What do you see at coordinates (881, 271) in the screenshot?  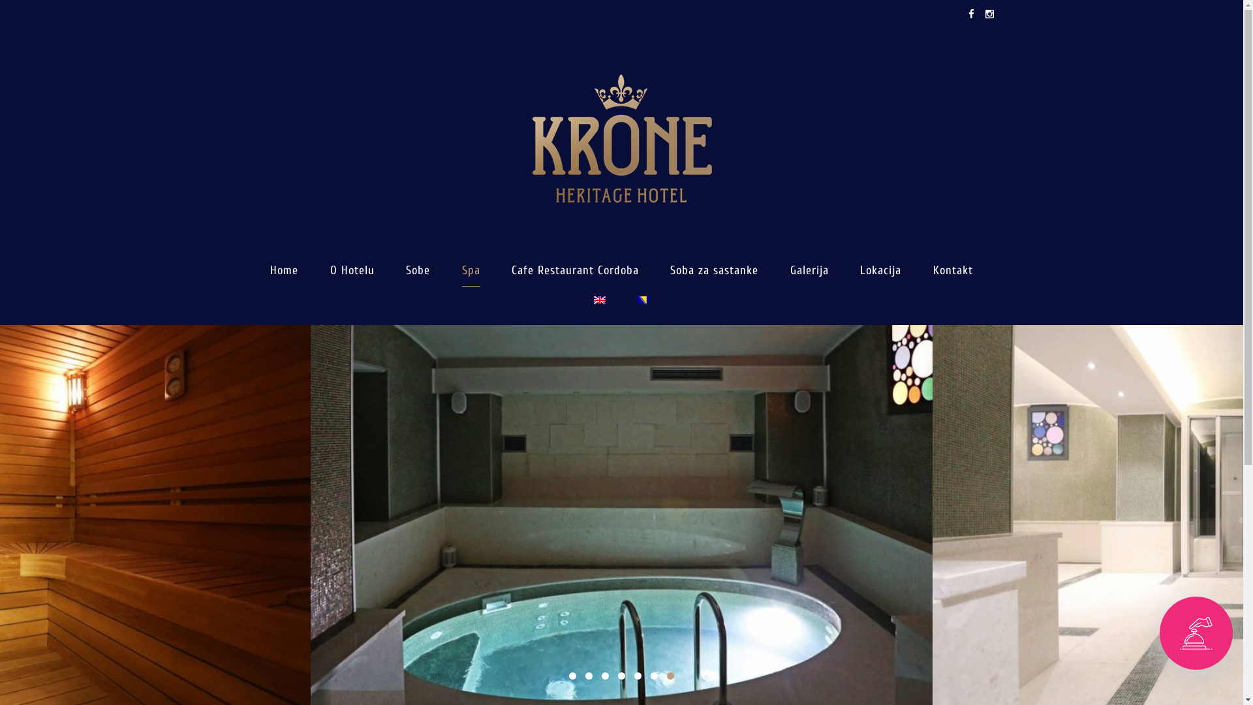 I see `Lokacija` at bounding box center [881, 271].